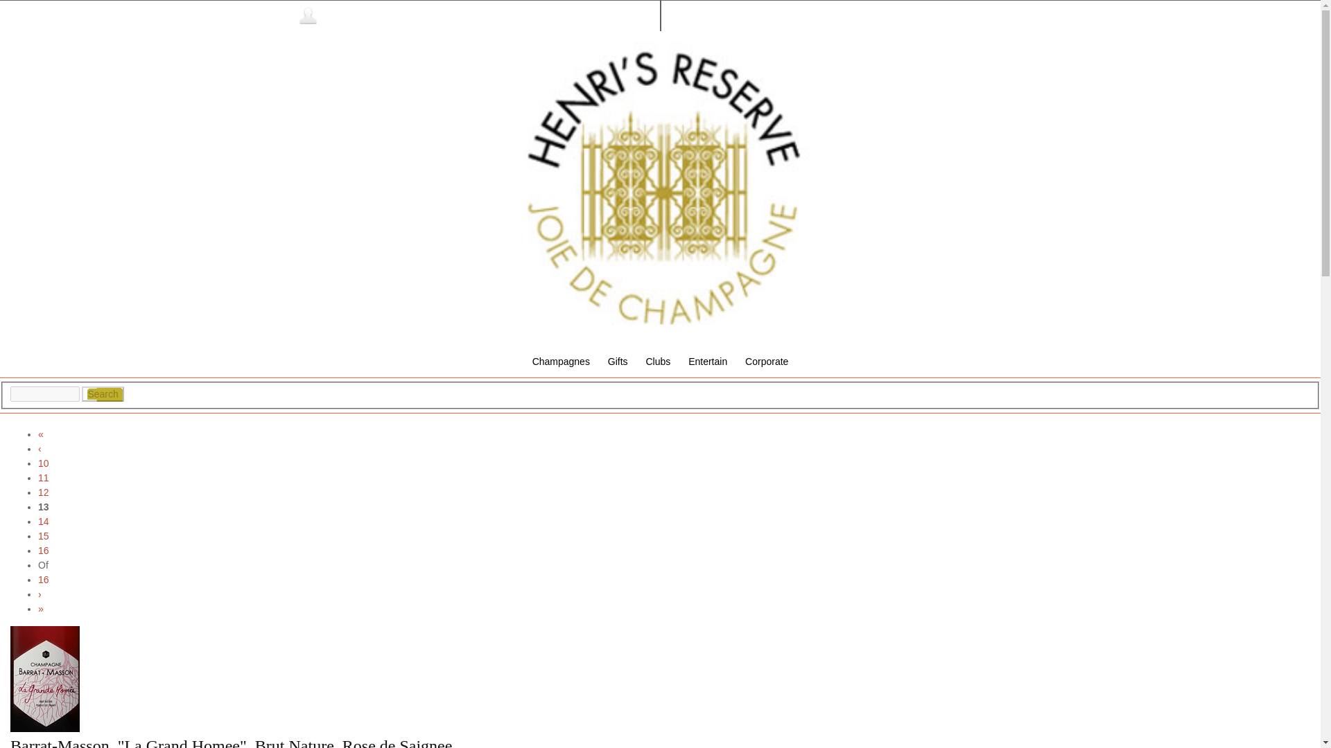 This screenshot has width=1331, height=748. Describe the element at coordinates (657, 362) in the screenshot. I see `Clubs` at that location.